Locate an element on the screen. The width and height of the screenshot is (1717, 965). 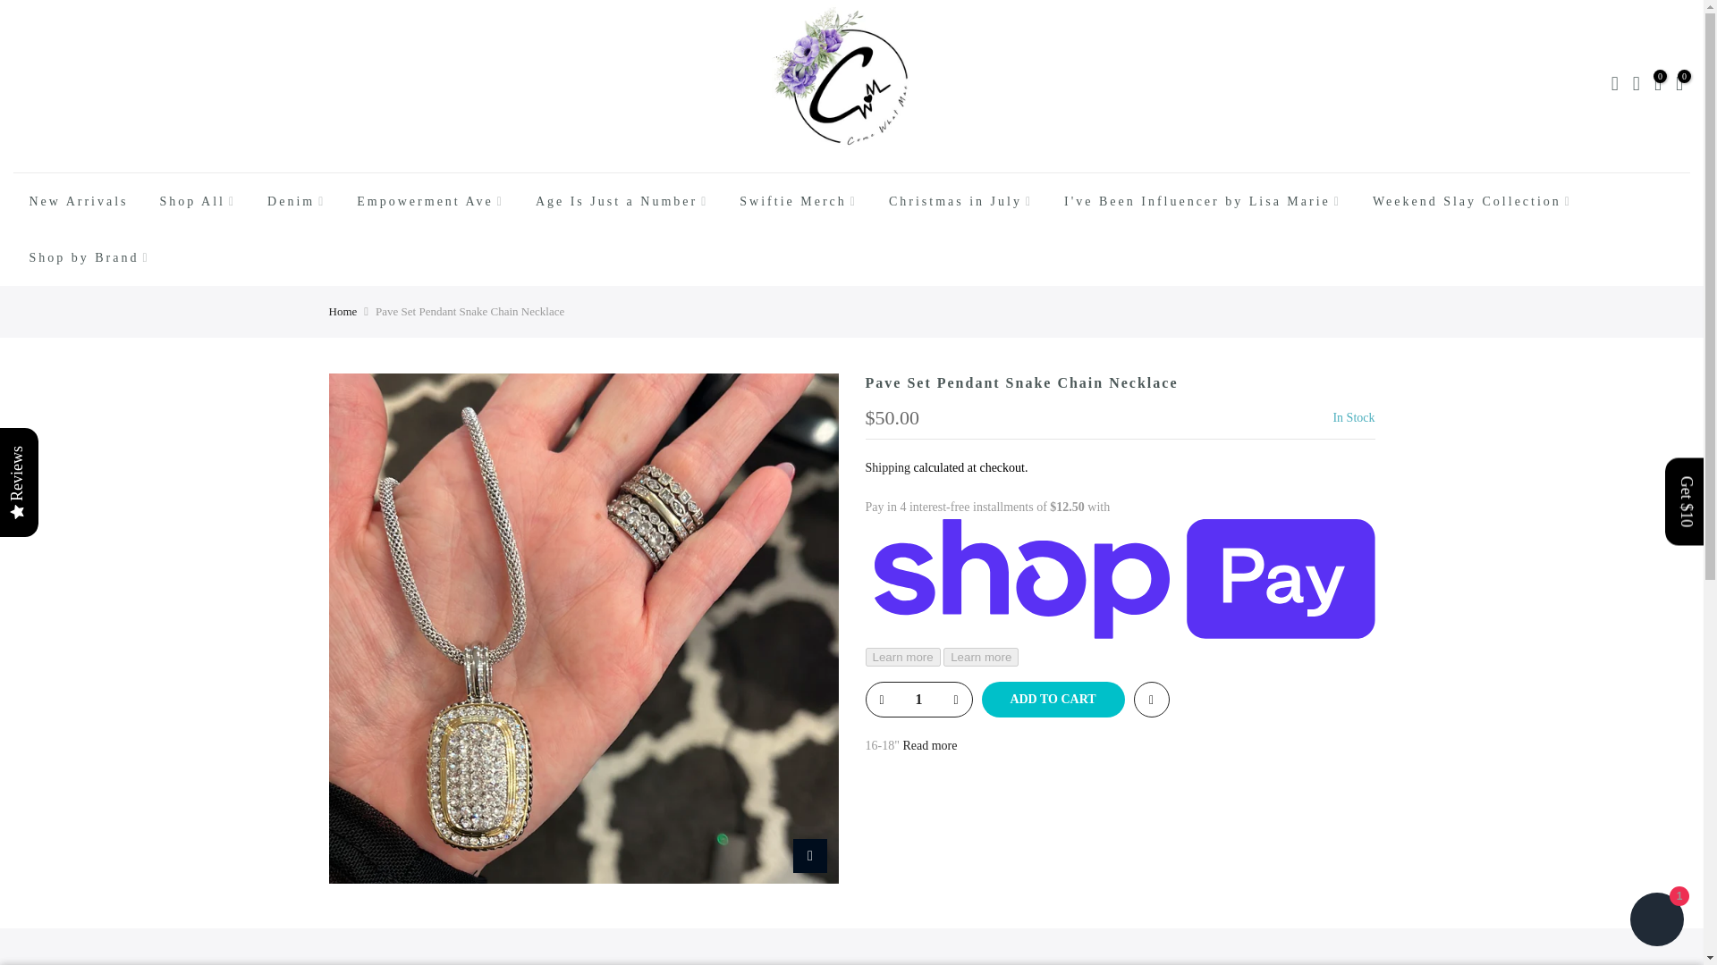
Age Is Just a Number is located at coordinates (621, 202).